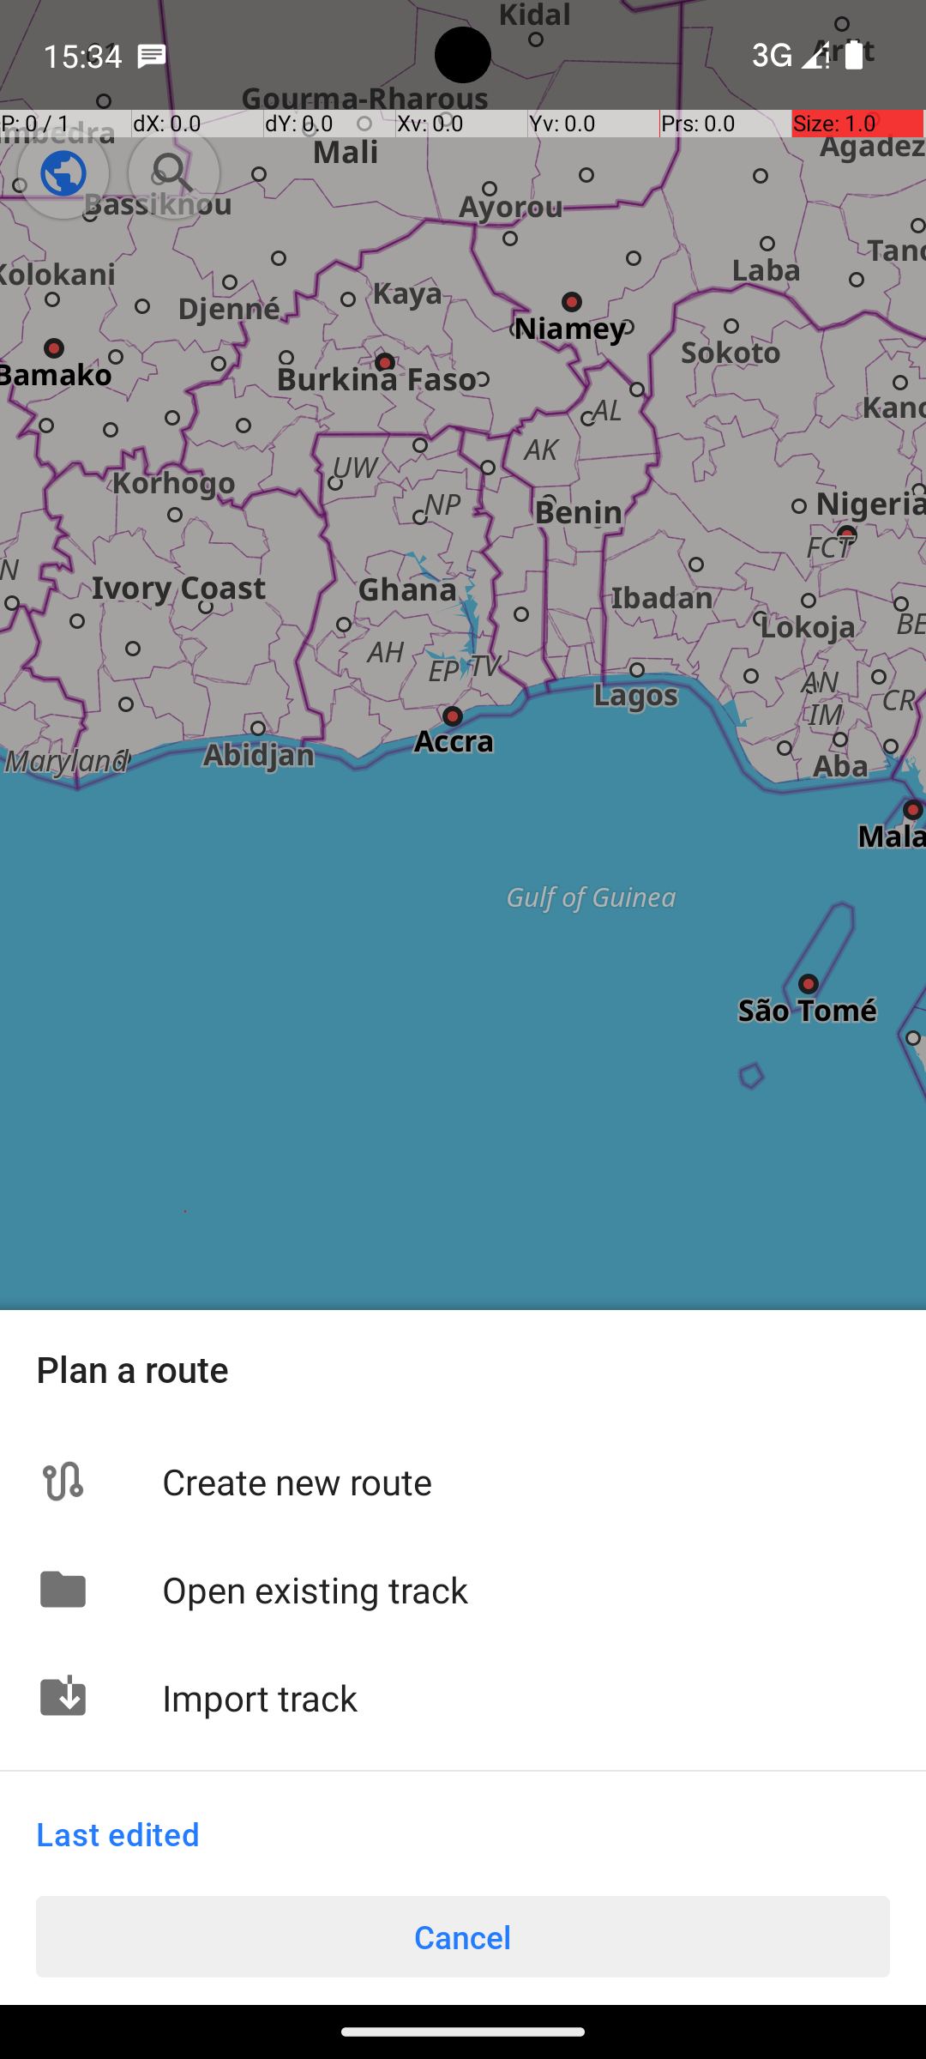 This screenshot has width=926, height=2059. Describe the element at coordinates (526, 1589) in the screenshot. I see `Open existing track` at that location.